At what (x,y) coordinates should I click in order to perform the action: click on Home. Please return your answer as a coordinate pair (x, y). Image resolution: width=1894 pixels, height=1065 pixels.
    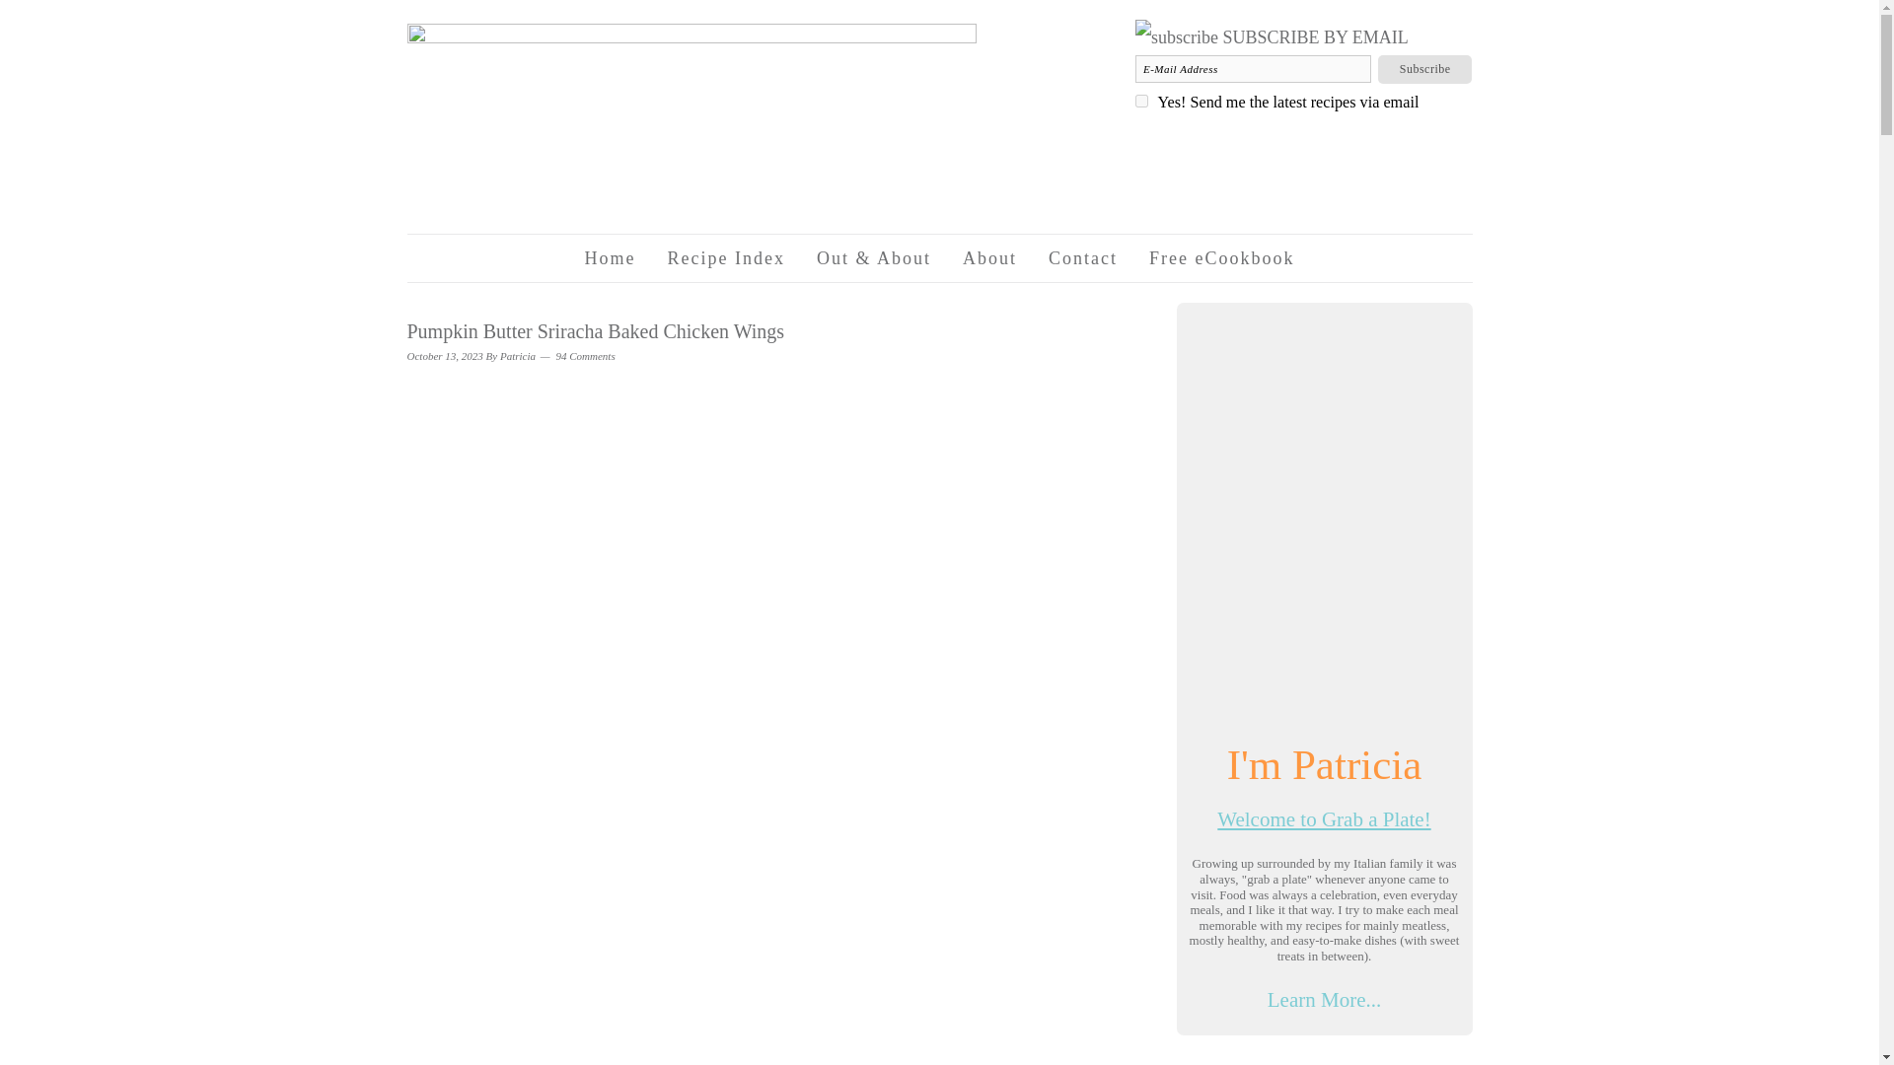
    Looking at the image, I should click on (610, 258).